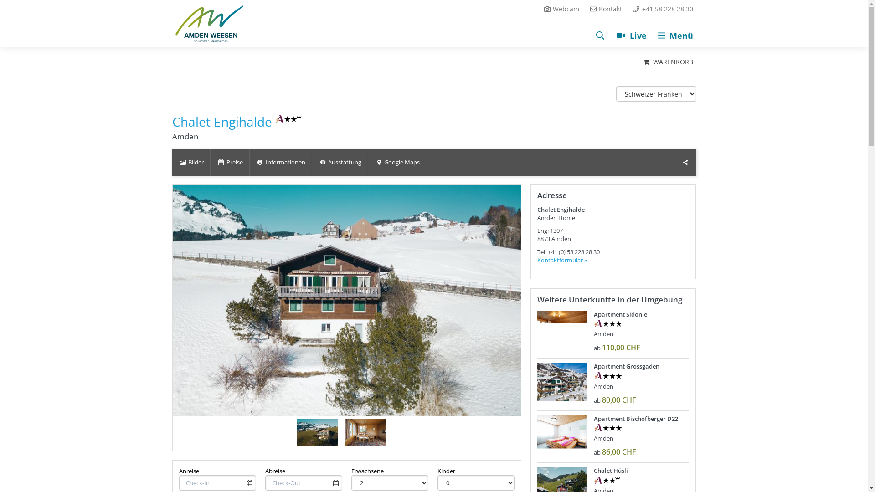 The width and height of the screenshot is (875, 492). Describe the element at coordinates (561, 9) in the screenshot. I see `Webcam` at that location.